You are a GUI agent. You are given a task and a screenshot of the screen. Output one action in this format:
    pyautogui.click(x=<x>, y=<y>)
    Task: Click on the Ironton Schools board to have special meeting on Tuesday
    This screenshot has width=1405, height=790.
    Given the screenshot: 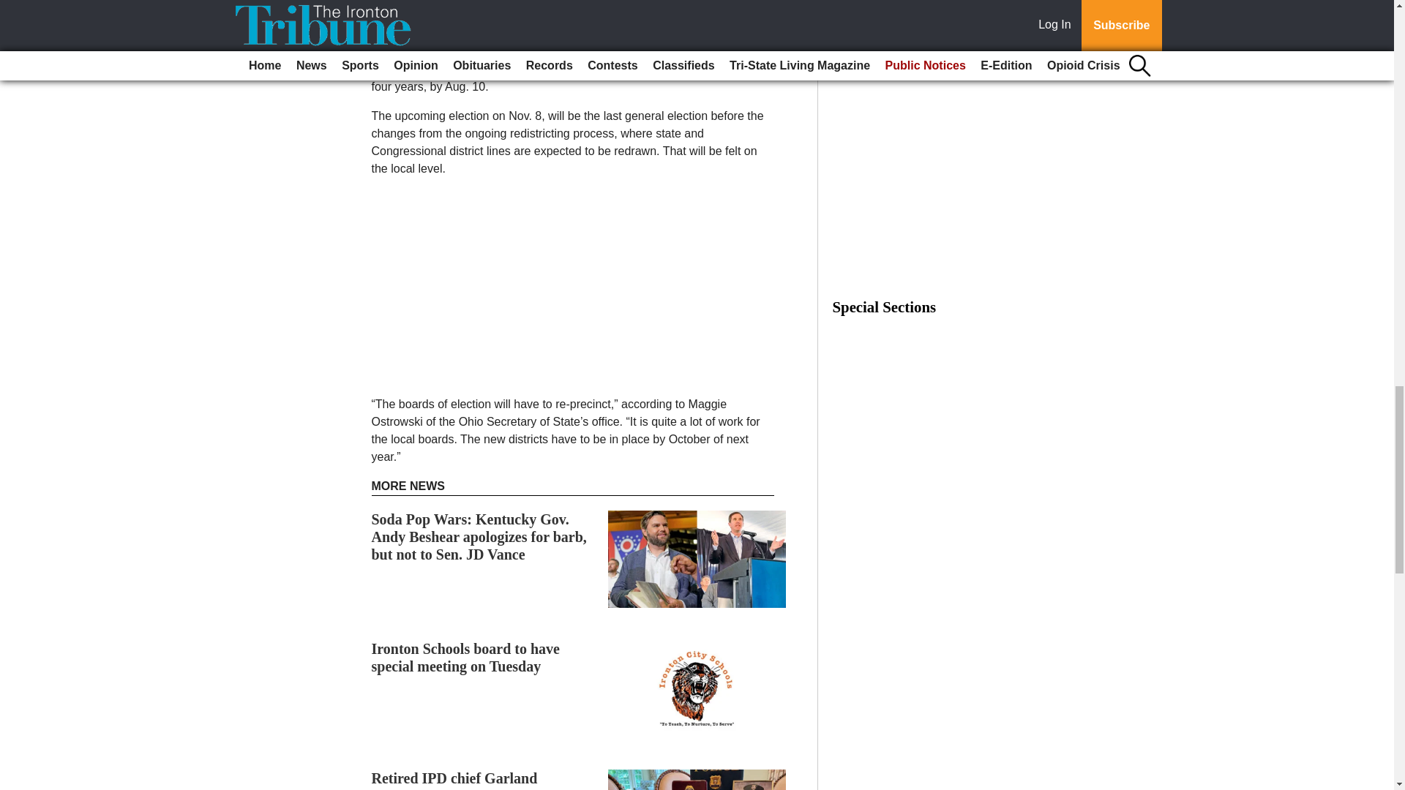 What is the action you would take?
    pyautogui.click(x=465, y=657)
    